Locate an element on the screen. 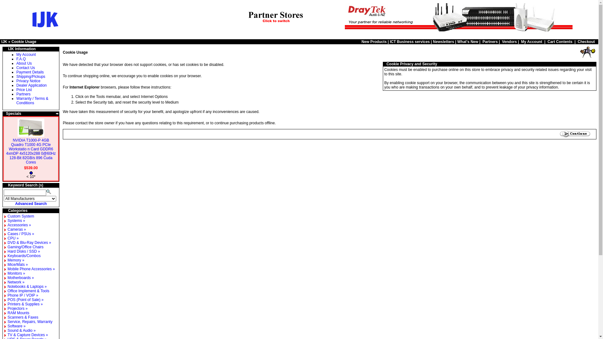 This screenshot has width=603, height=339. Gaming/Office Chairs is located at coordinates (26, 247).